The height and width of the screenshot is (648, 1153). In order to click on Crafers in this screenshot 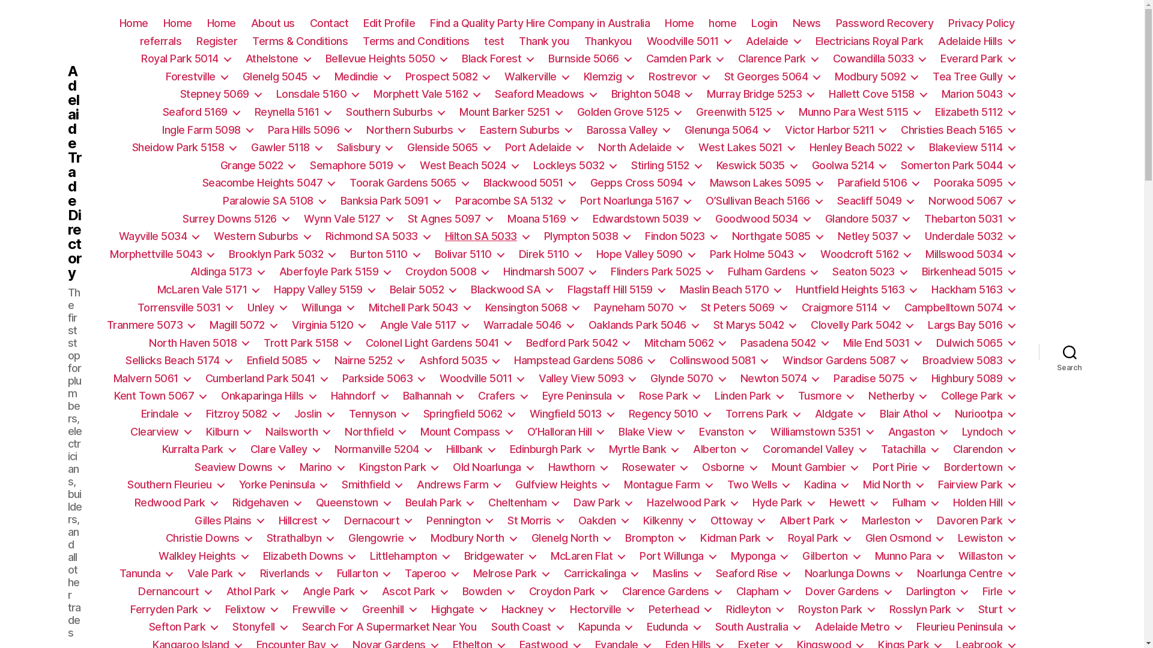, I will do `click(503, 396)`.